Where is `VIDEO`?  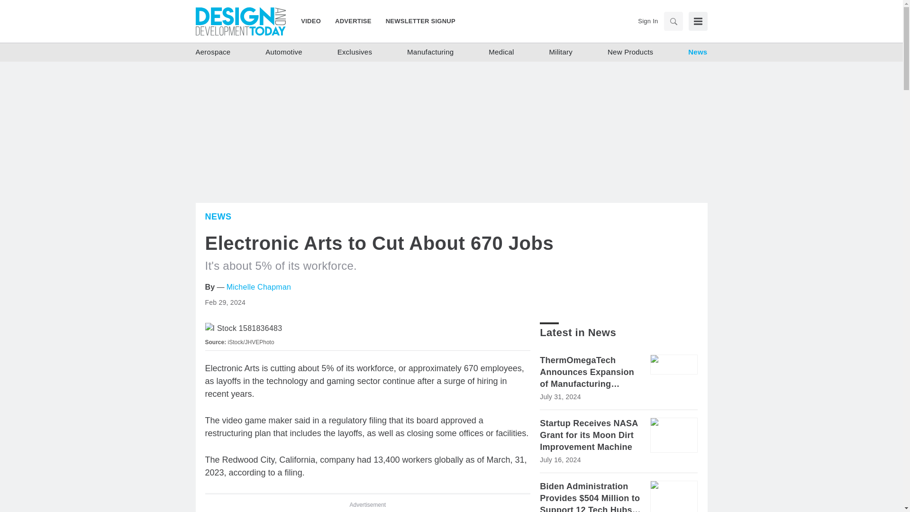
VIDEO is located at coordinates (314, 21).